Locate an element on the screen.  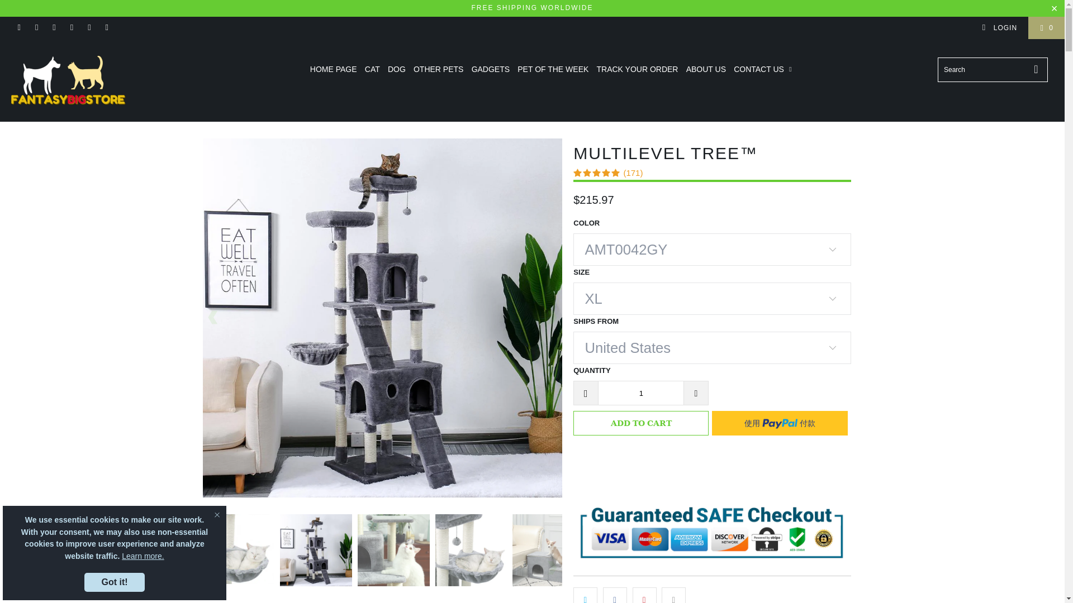
FANTASY BIG STORE on Instagram is located at coordinates (89, 28).